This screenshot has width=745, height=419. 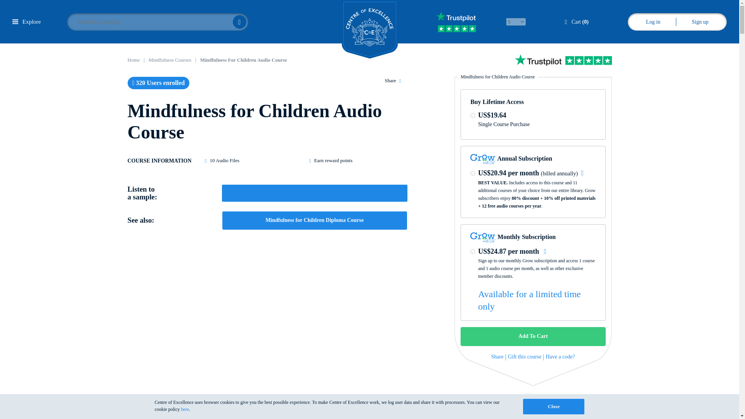 I want to click on Log in, so click(x=653, y=22).